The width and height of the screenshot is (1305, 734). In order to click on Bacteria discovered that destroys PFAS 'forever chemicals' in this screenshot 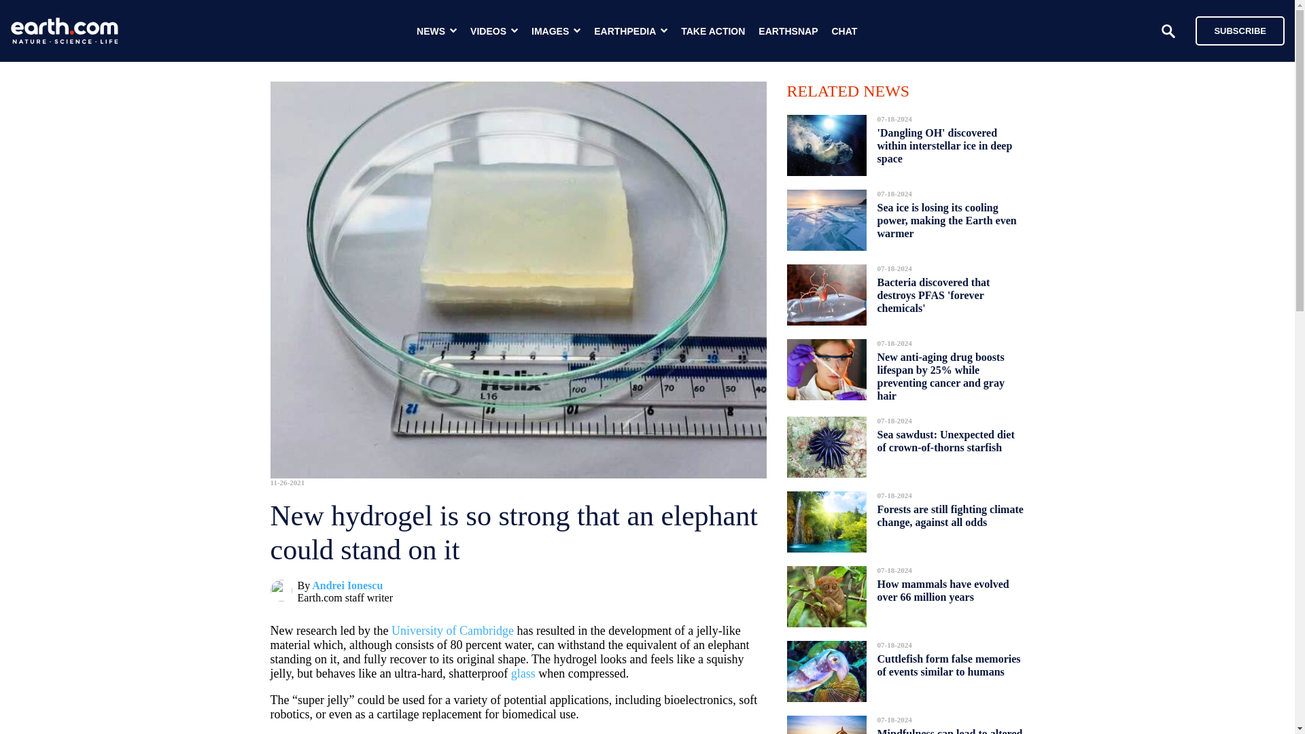, I will do `click(933, 295)`.